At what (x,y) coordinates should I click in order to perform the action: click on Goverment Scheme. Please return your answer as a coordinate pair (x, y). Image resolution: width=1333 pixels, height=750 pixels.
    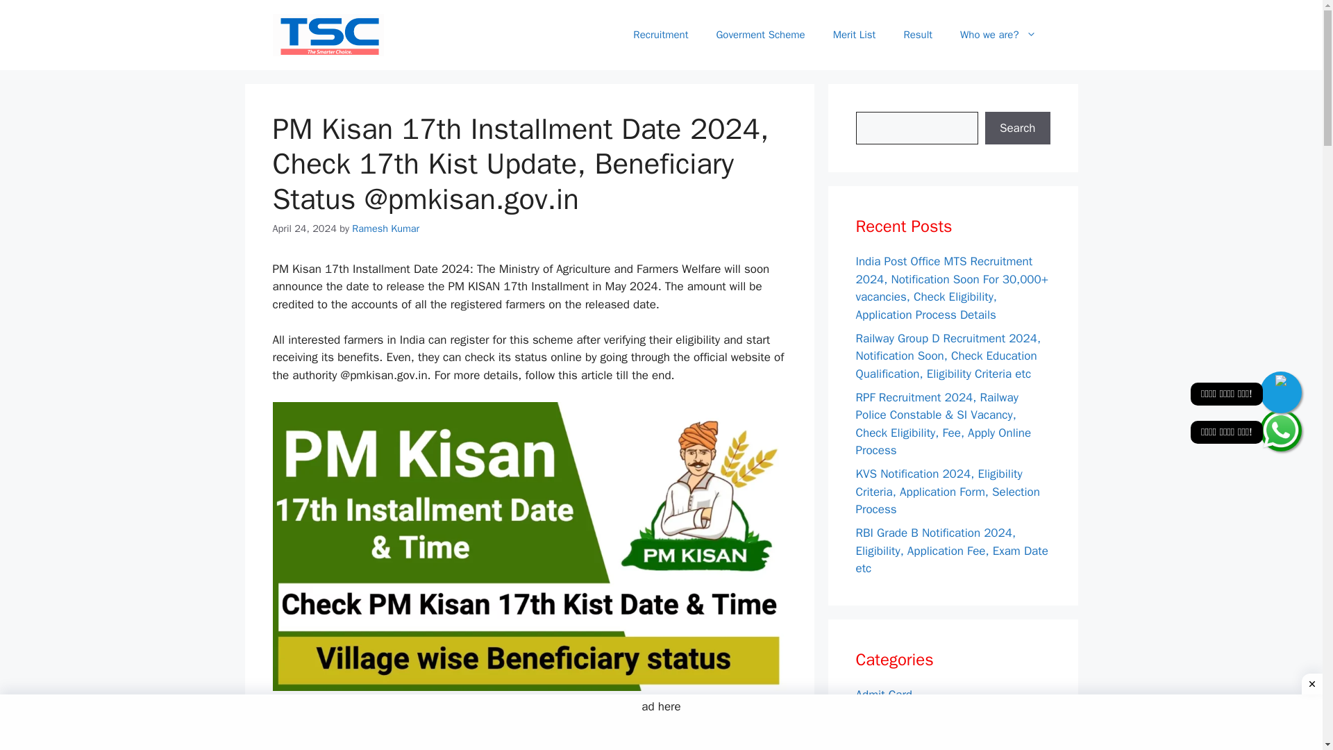
    Looking at the image, I should click on (905, 718).